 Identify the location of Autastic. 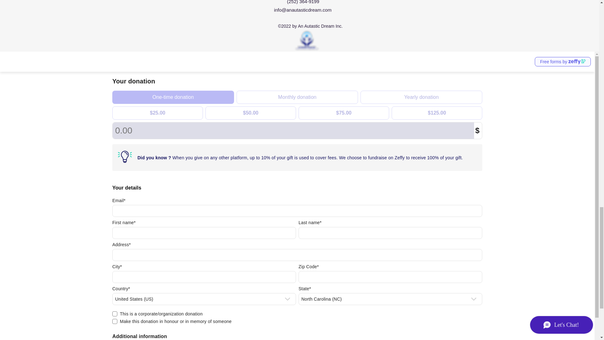
(307, 41).